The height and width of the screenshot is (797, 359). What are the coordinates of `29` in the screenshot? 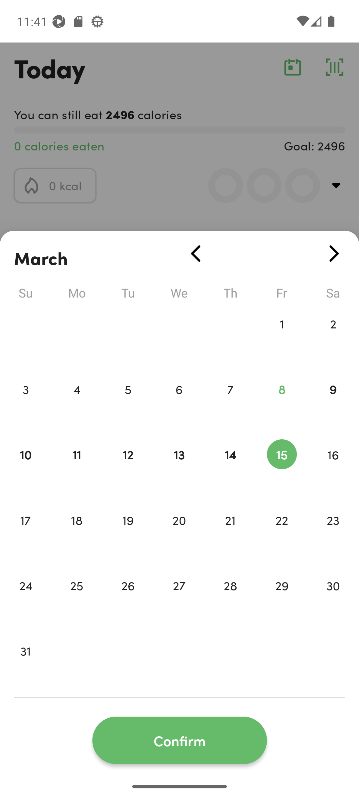 It's located at (282, 599).